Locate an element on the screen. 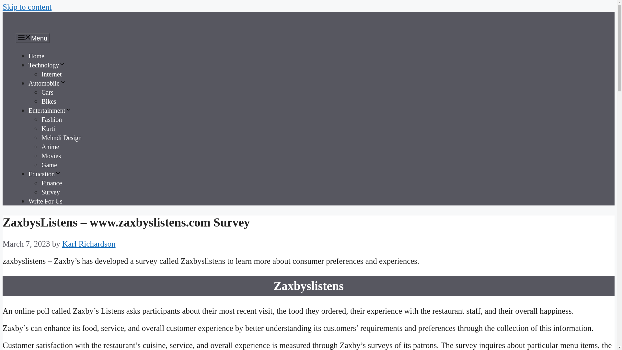 This screenshot has width=622, height=350. Write For Us is located at coordinates (45, 201).